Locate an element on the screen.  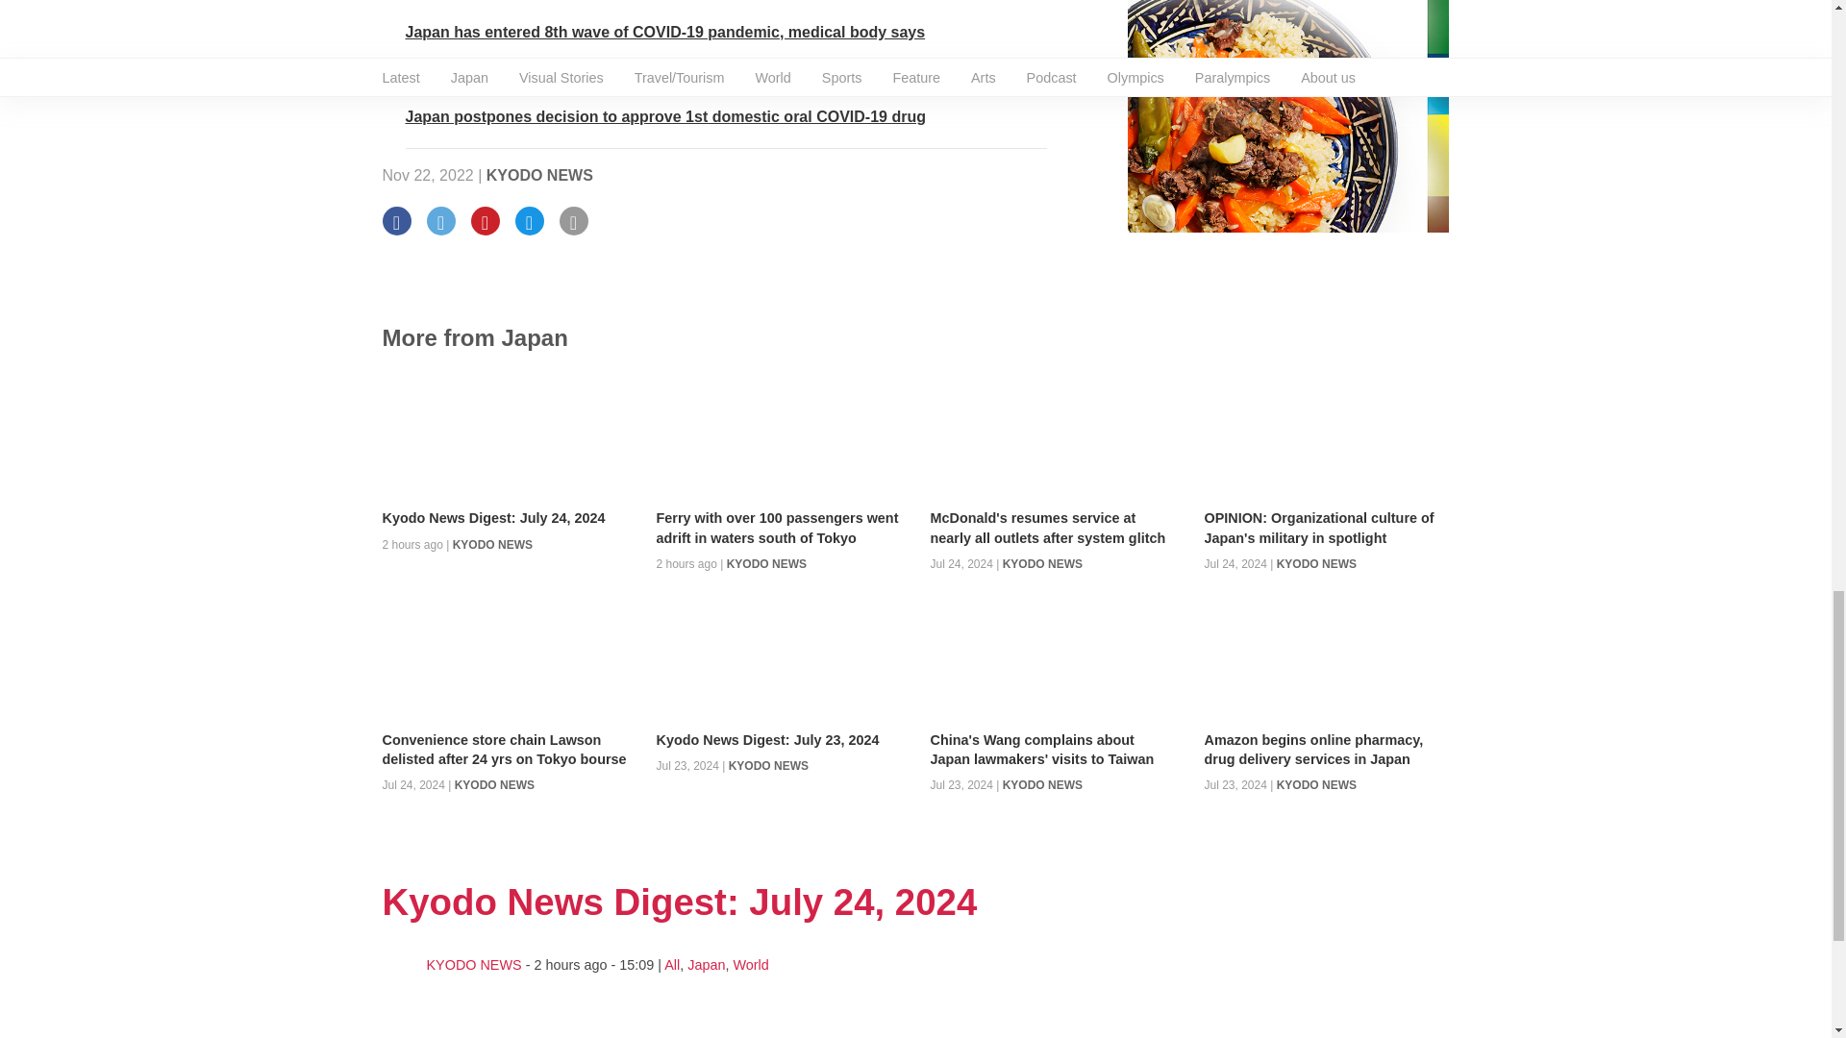
Kyodo News Plus is located at coordinates (665, 116).